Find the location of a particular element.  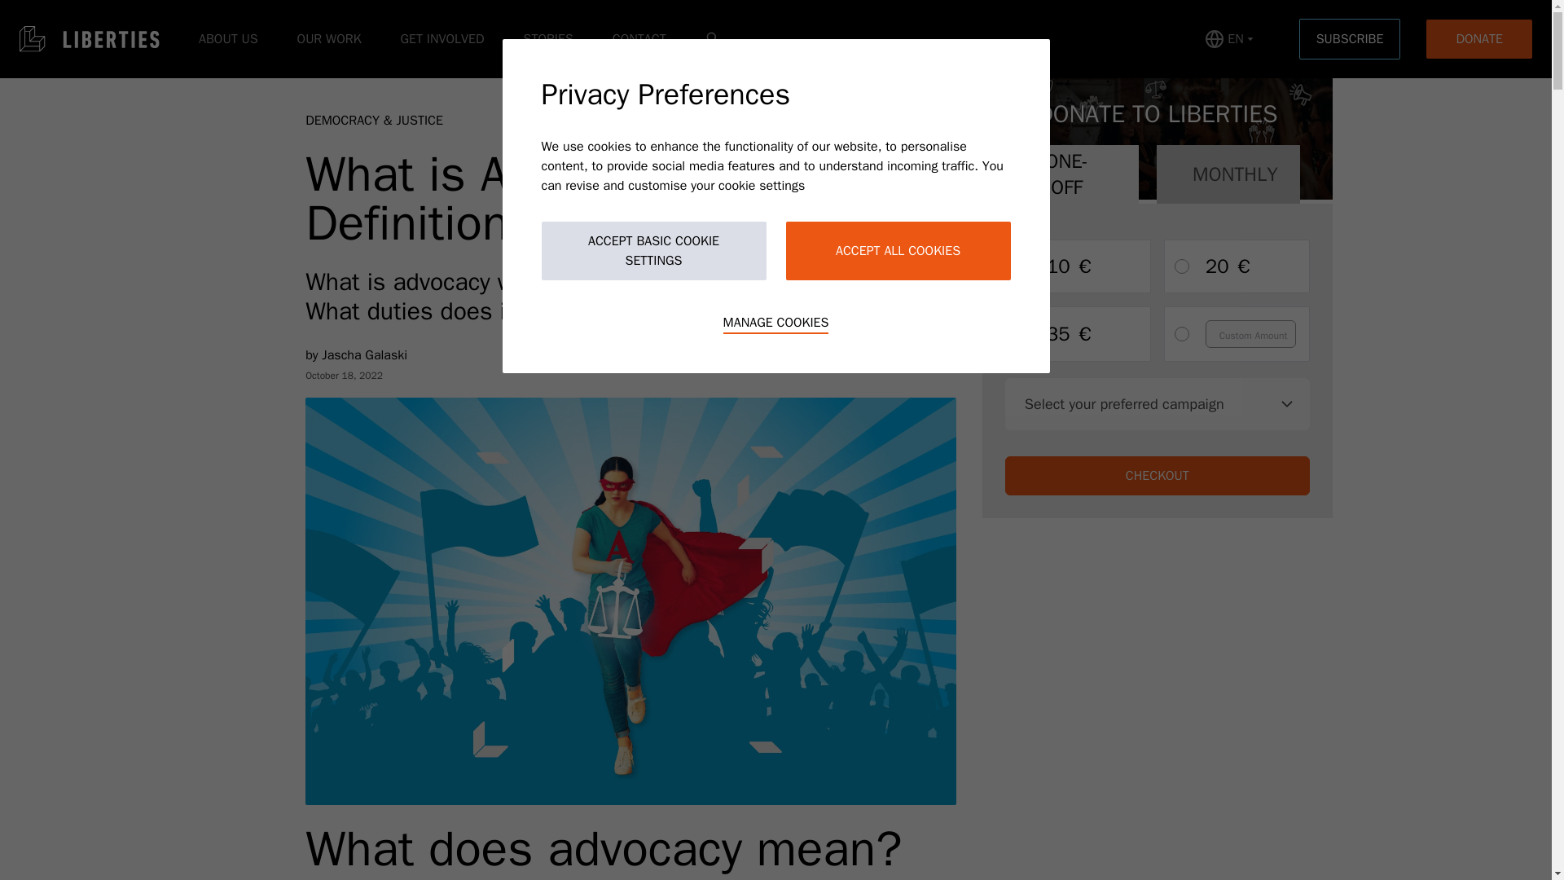

DONATE is located at coordinates (1479, 39).